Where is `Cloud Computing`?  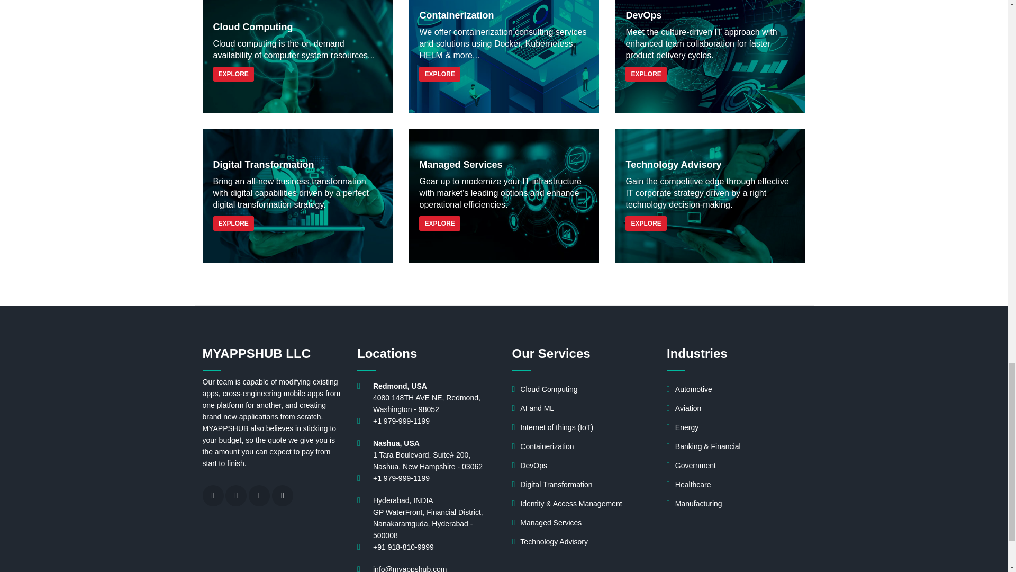 Cloud Computing is located at coordinates (297, 56).